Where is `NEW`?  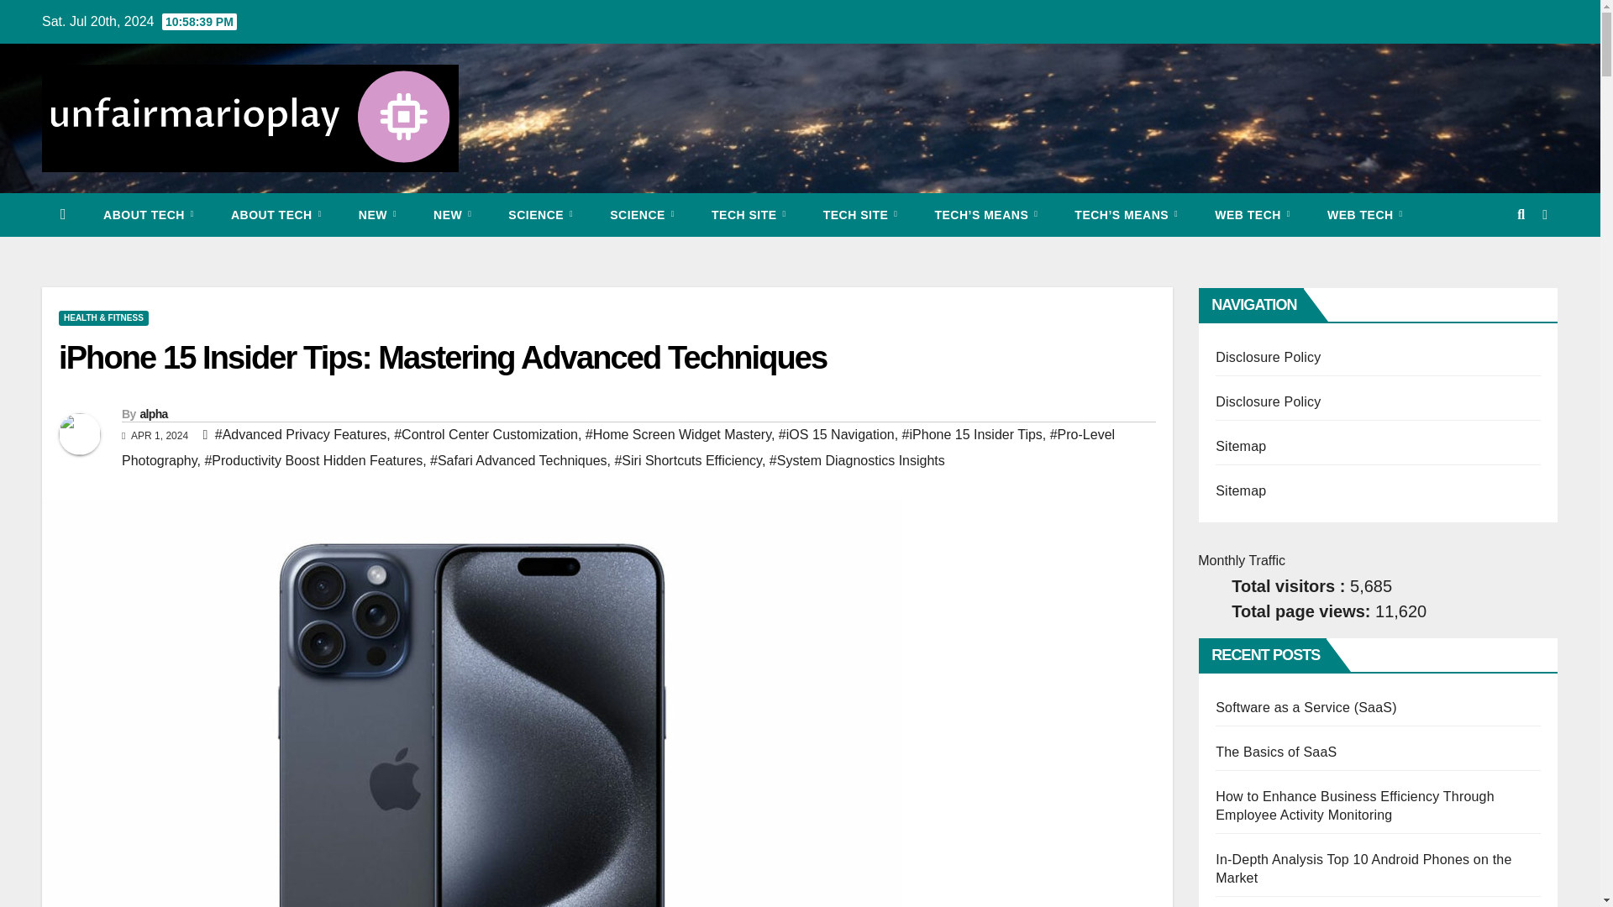 NEW is located at coordinates (452, 215).